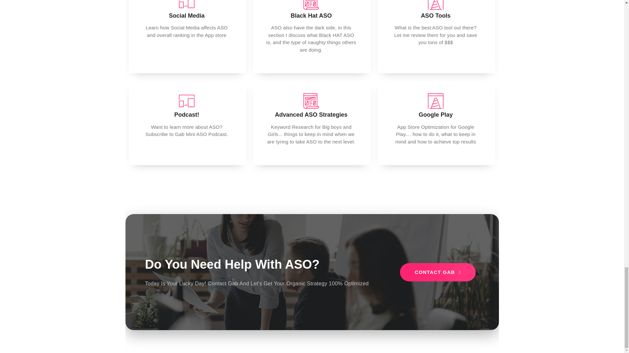  I want to click on 3.png, so click(187, 5).